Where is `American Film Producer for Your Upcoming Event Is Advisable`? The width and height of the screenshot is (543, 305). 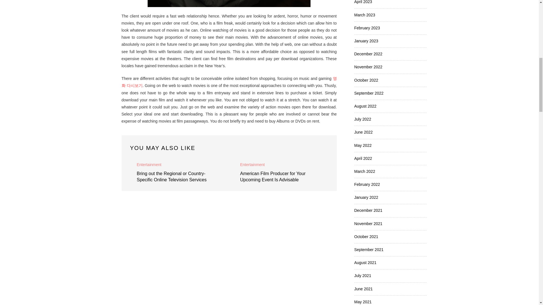
American Film Producer for Your Upcoming Event Is Advisable is located at coordinates (273, 176).